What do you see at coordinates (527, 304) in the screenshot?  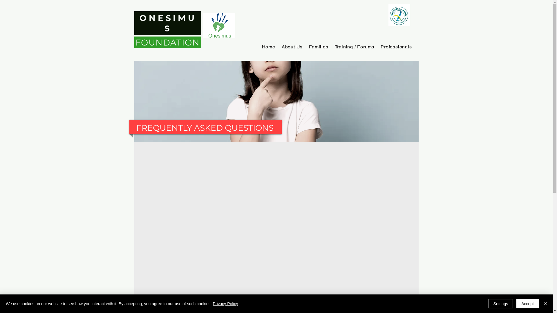 I see `Accept` at bounding box center [527, 304].